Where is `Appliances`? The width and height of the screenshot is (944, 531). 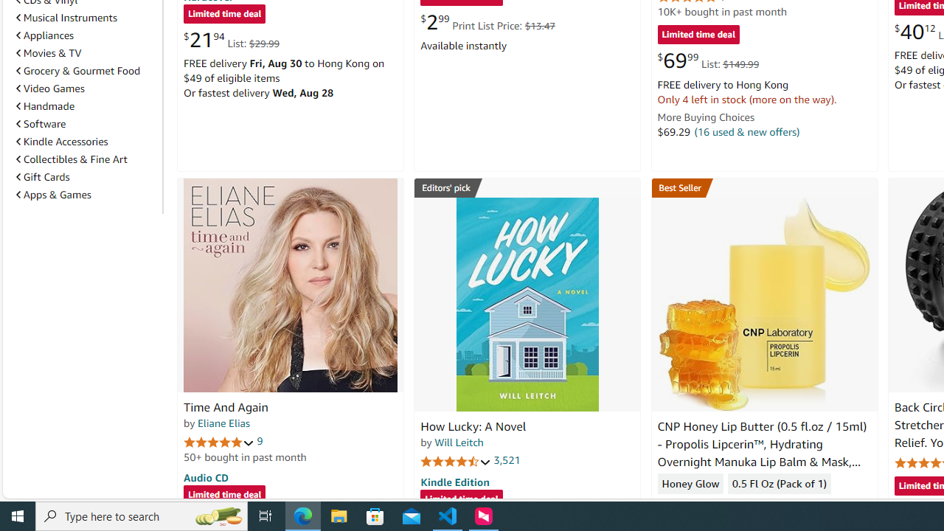 Appliances is located at coordinates (45, 35).